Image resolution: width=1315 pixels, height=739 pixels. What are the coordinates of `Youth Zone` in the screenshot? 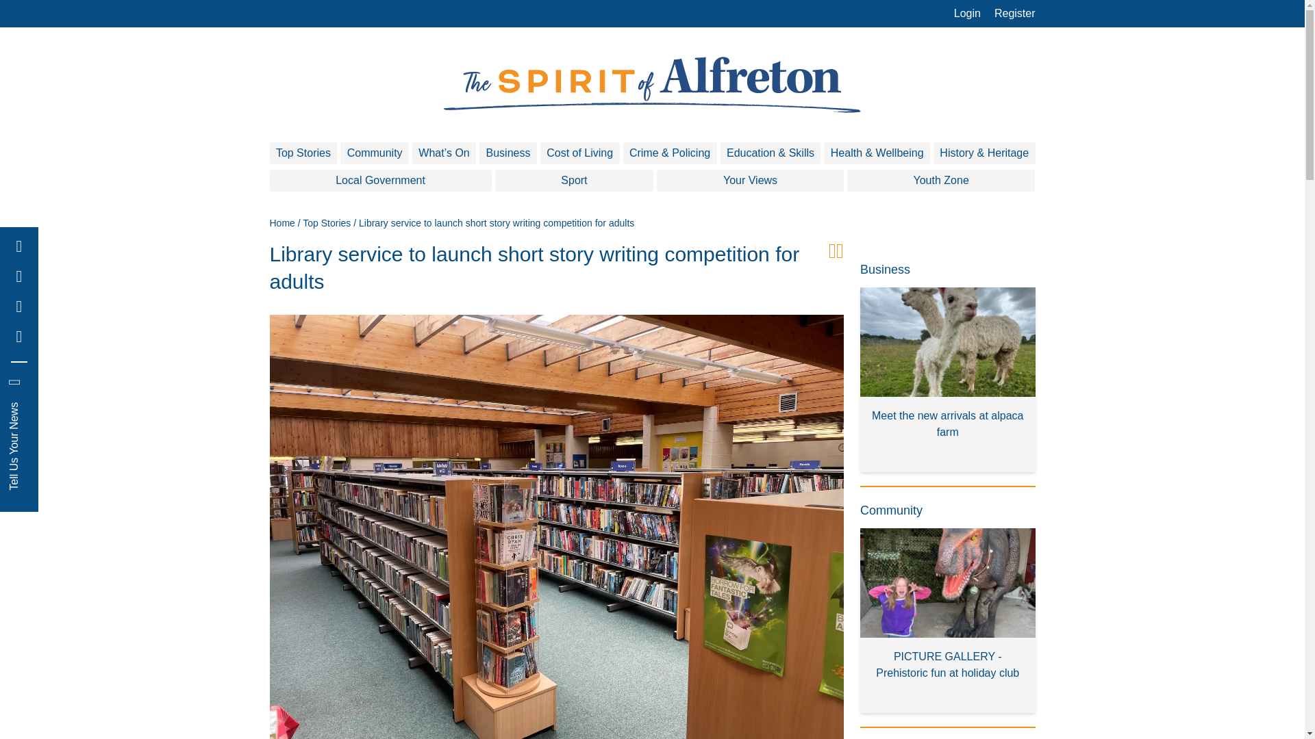 It's located at (941, 181).